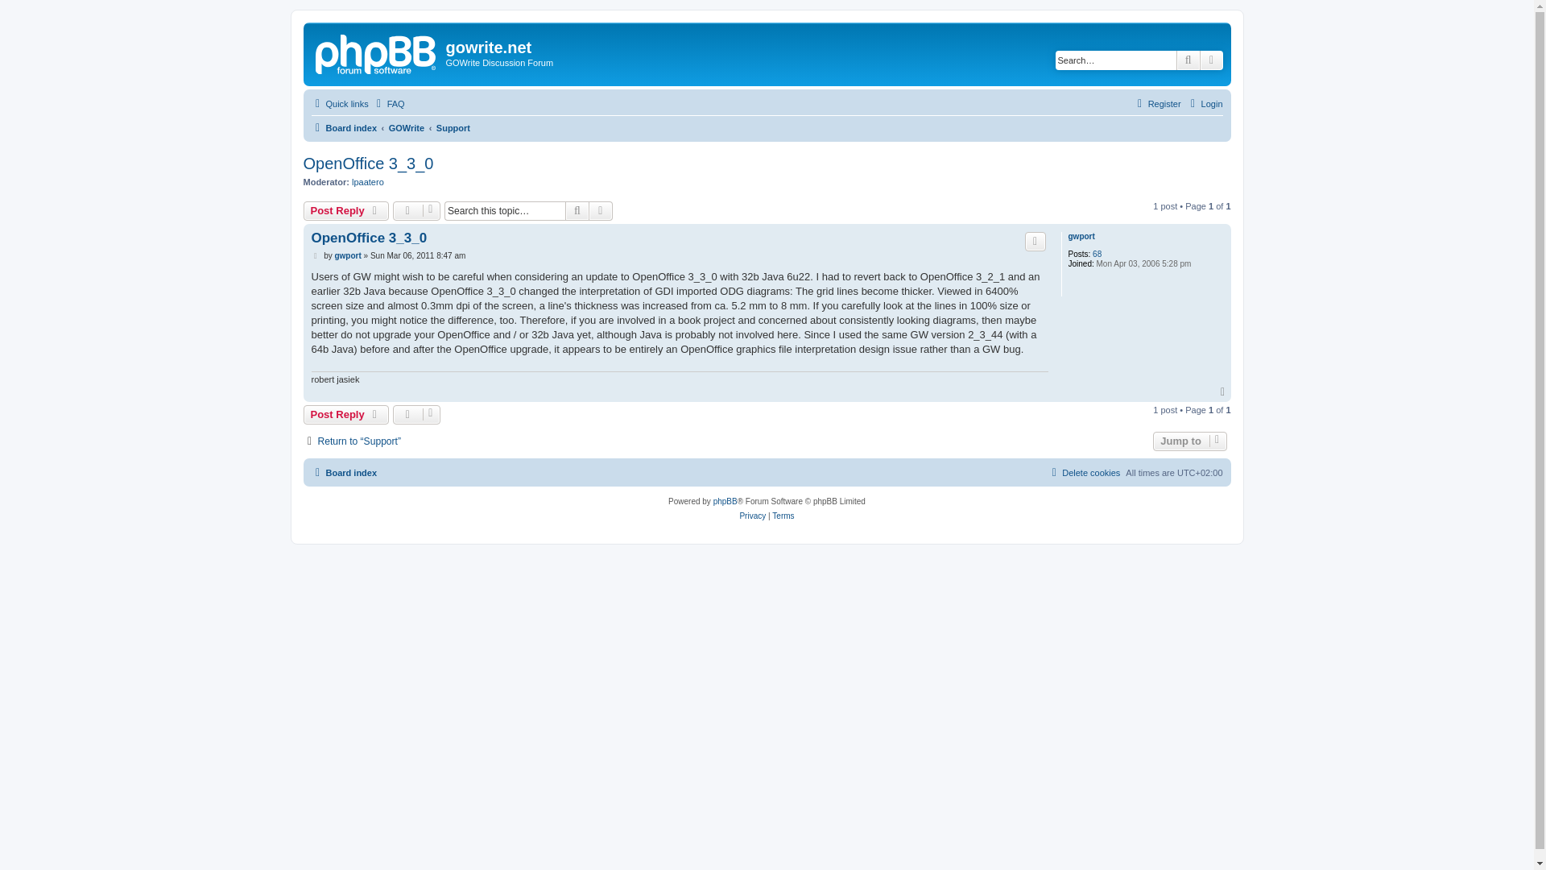 This screenshot has width=1546, height=870. What do you see at coordinates (1156, 103) in the screenshot?
I see `Register` at bounding box center [1156, 103].